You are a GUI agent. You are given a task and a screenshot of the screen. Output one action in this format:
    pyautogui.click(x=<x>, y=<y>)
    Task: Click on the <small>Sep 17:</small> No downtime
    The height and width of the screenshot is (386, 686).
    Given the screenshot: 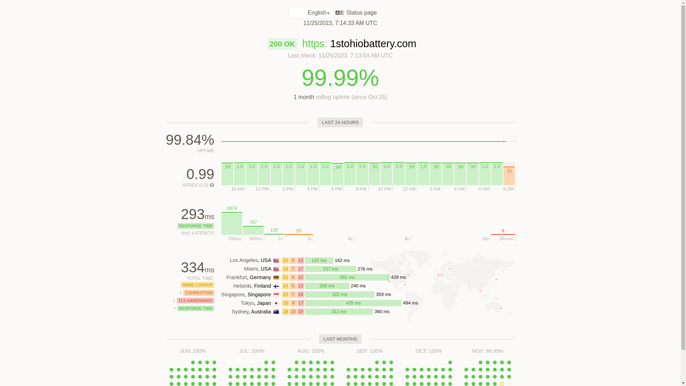 What is the action you would take?
    pyautogui.click(x=391, y=377)
    